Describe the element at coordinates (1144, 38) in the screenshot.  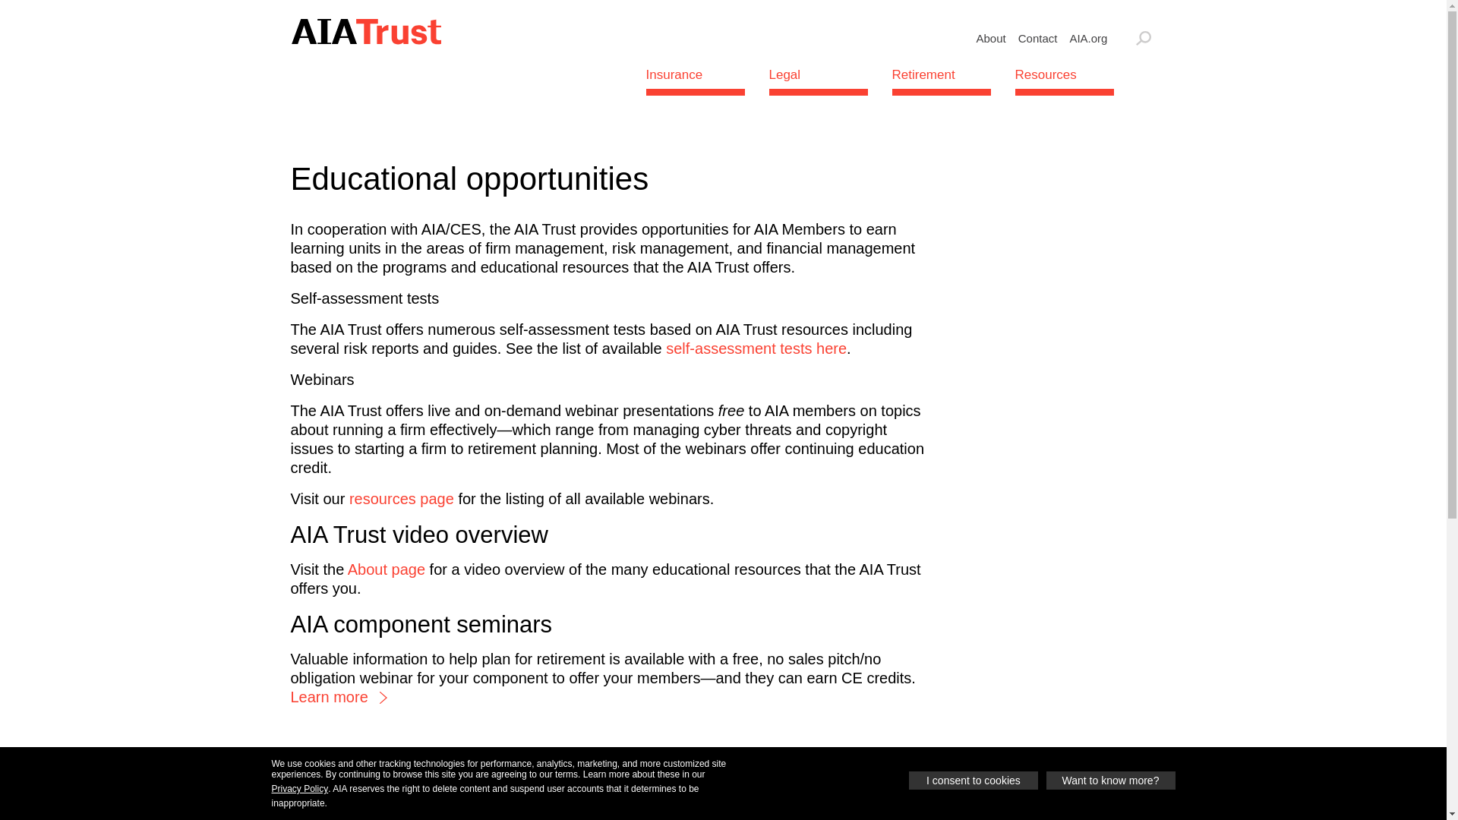
I see `Search` at that location.